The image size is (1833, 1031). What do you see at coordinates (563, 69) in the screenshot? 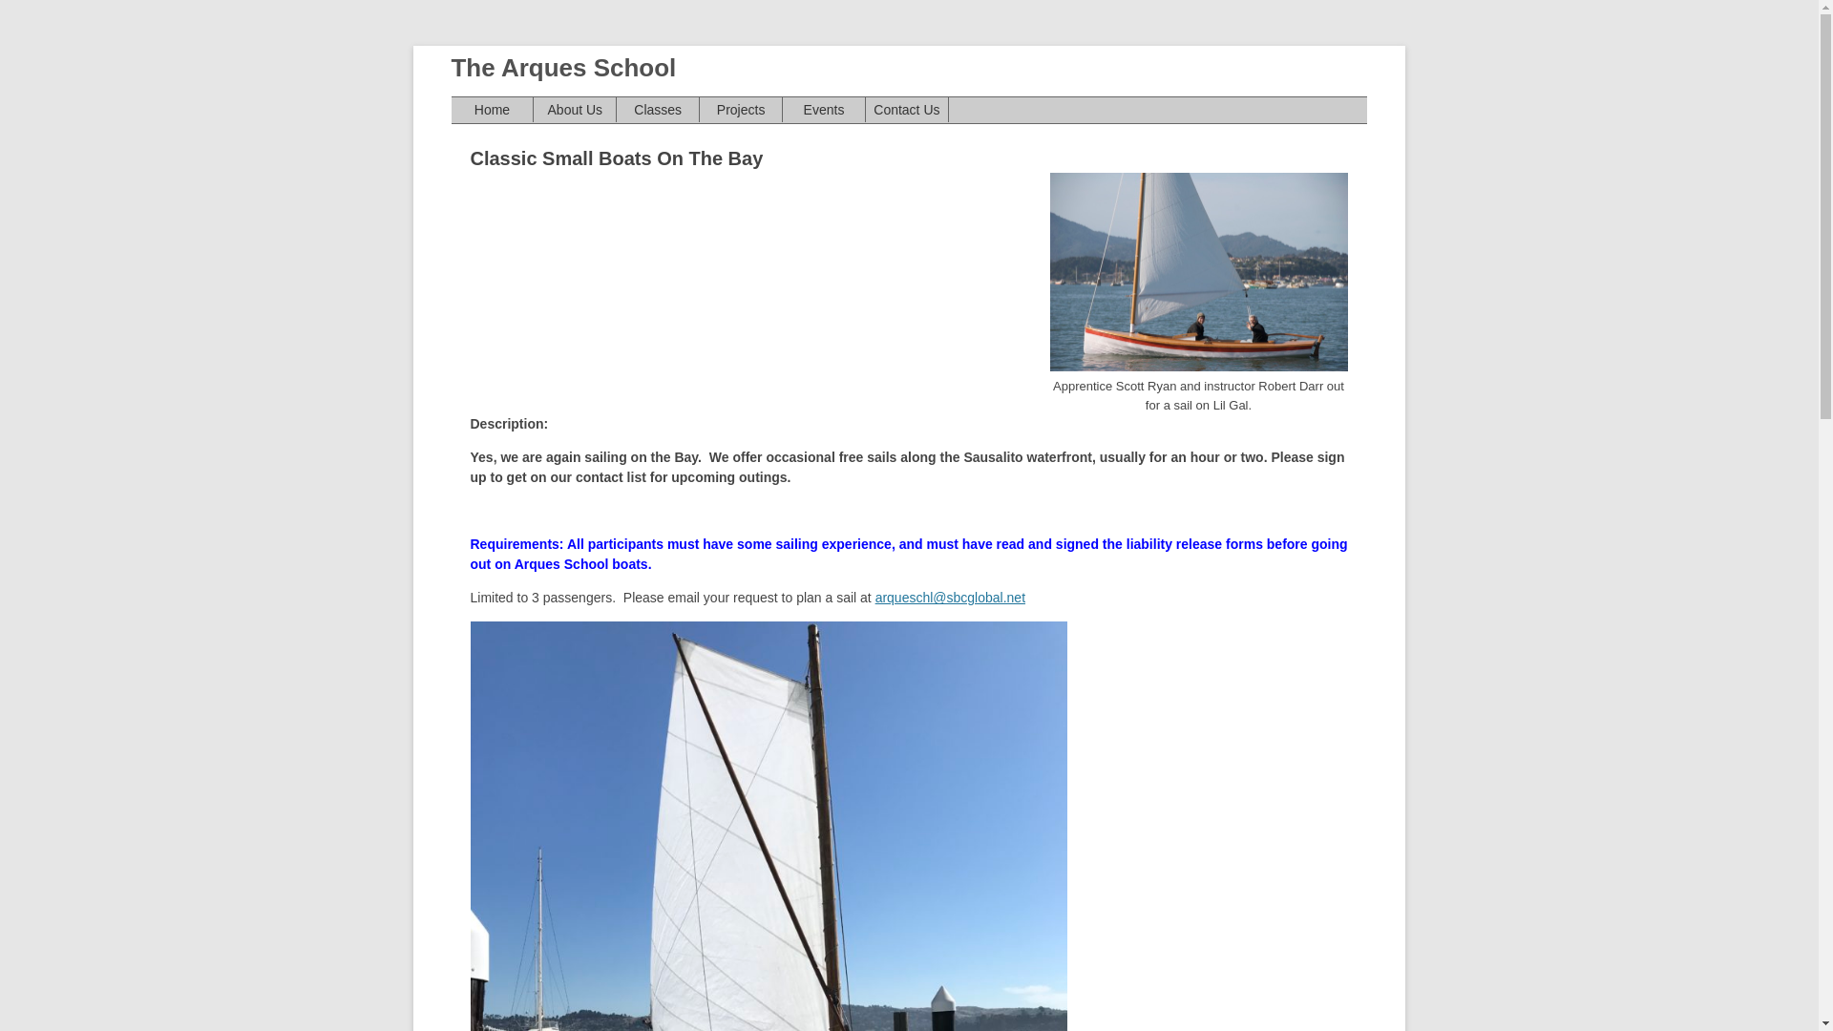
I see `The Arques School` at bounding box center [563, 69].